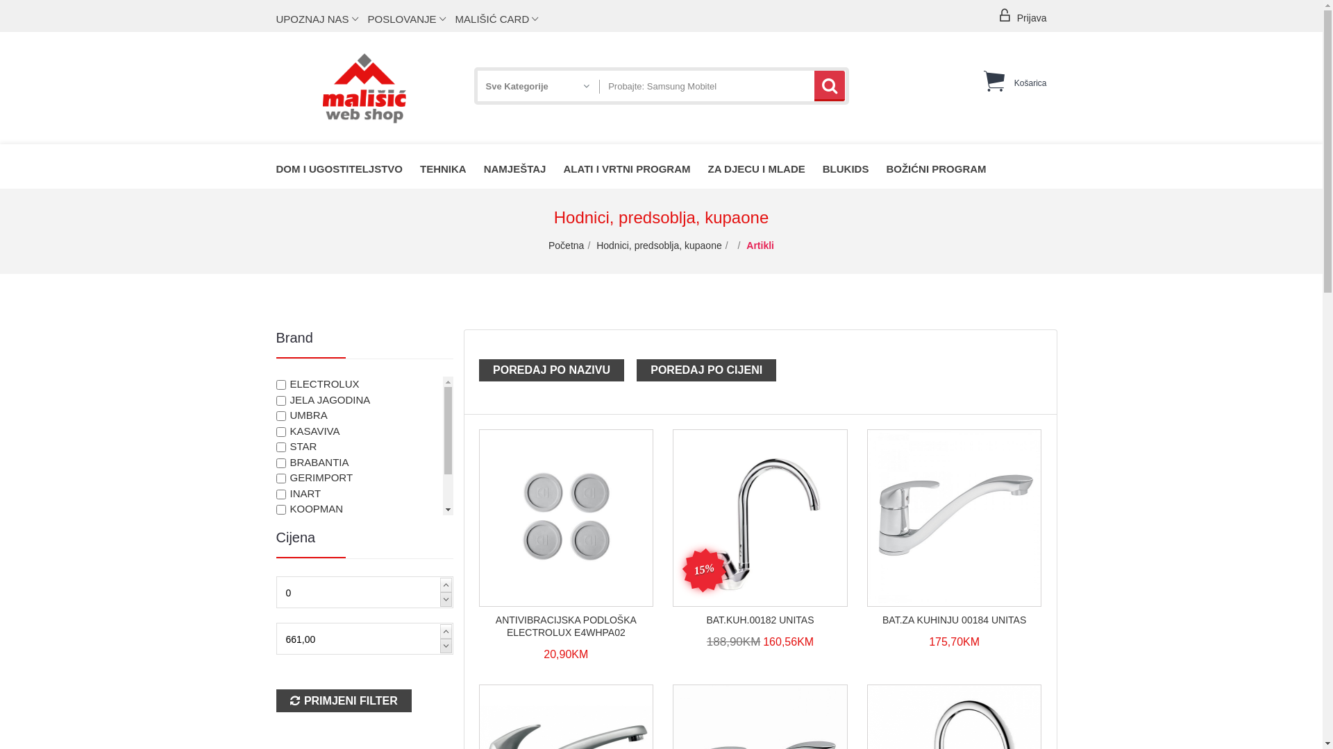  What do you see at coordinates (660, 246) in the screenshot?
I see `Hodnici, predsoblja, kupaone` at bounding box center [660, 246].